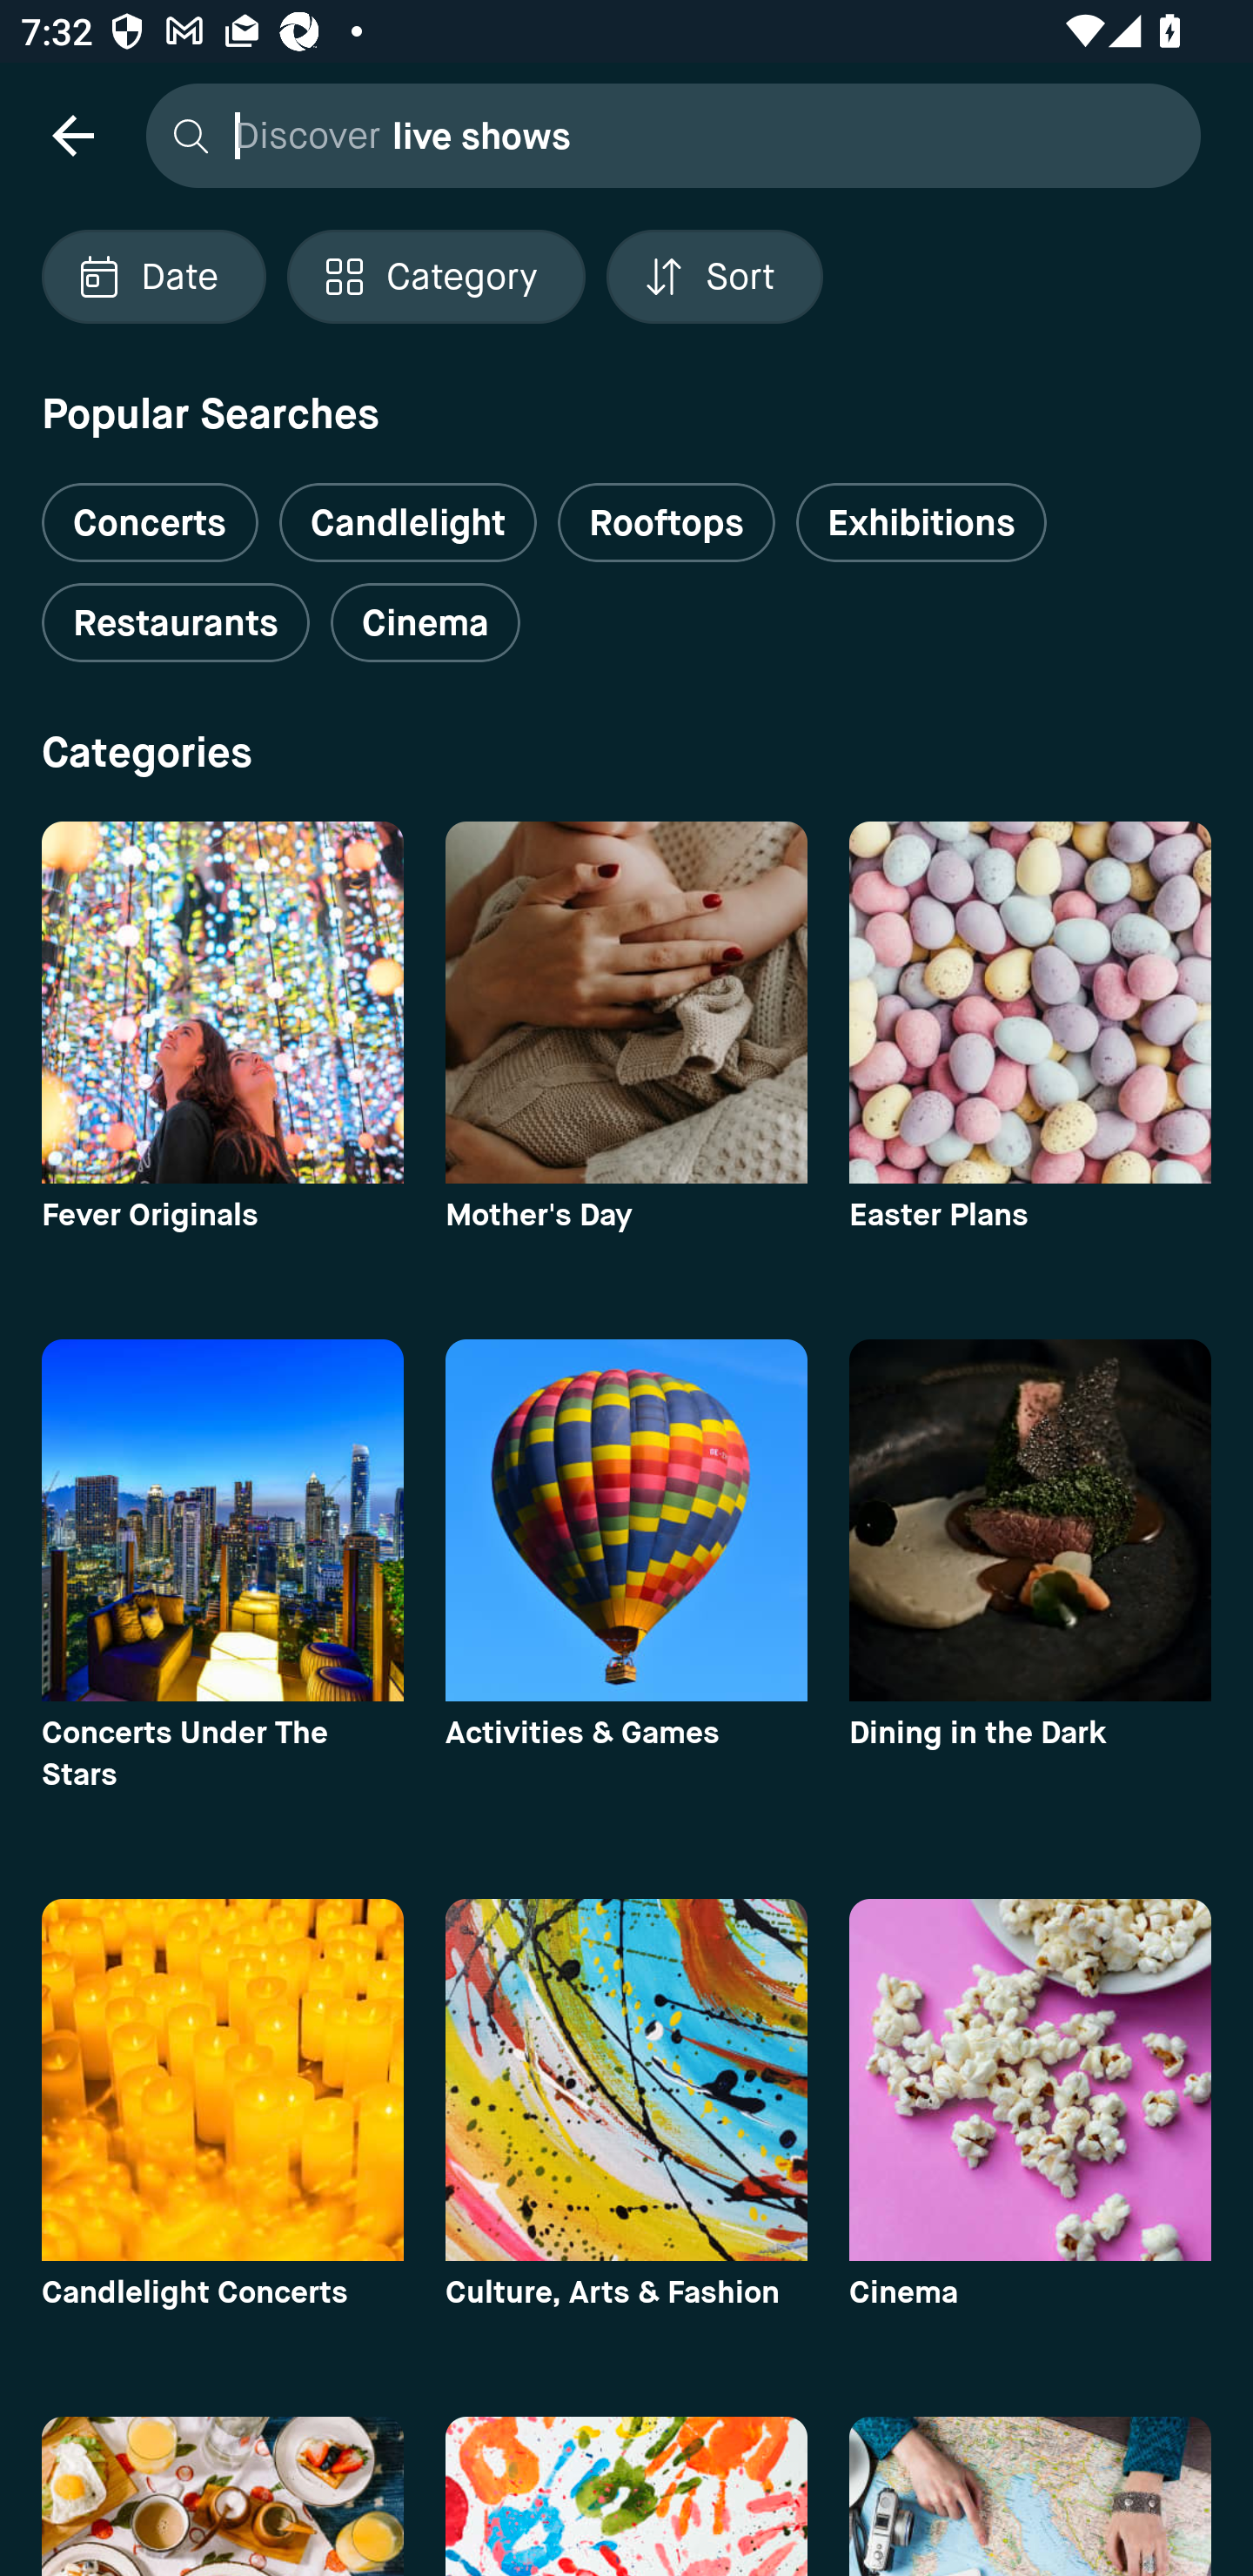  I want to click on category image, so click(1030, 1002).